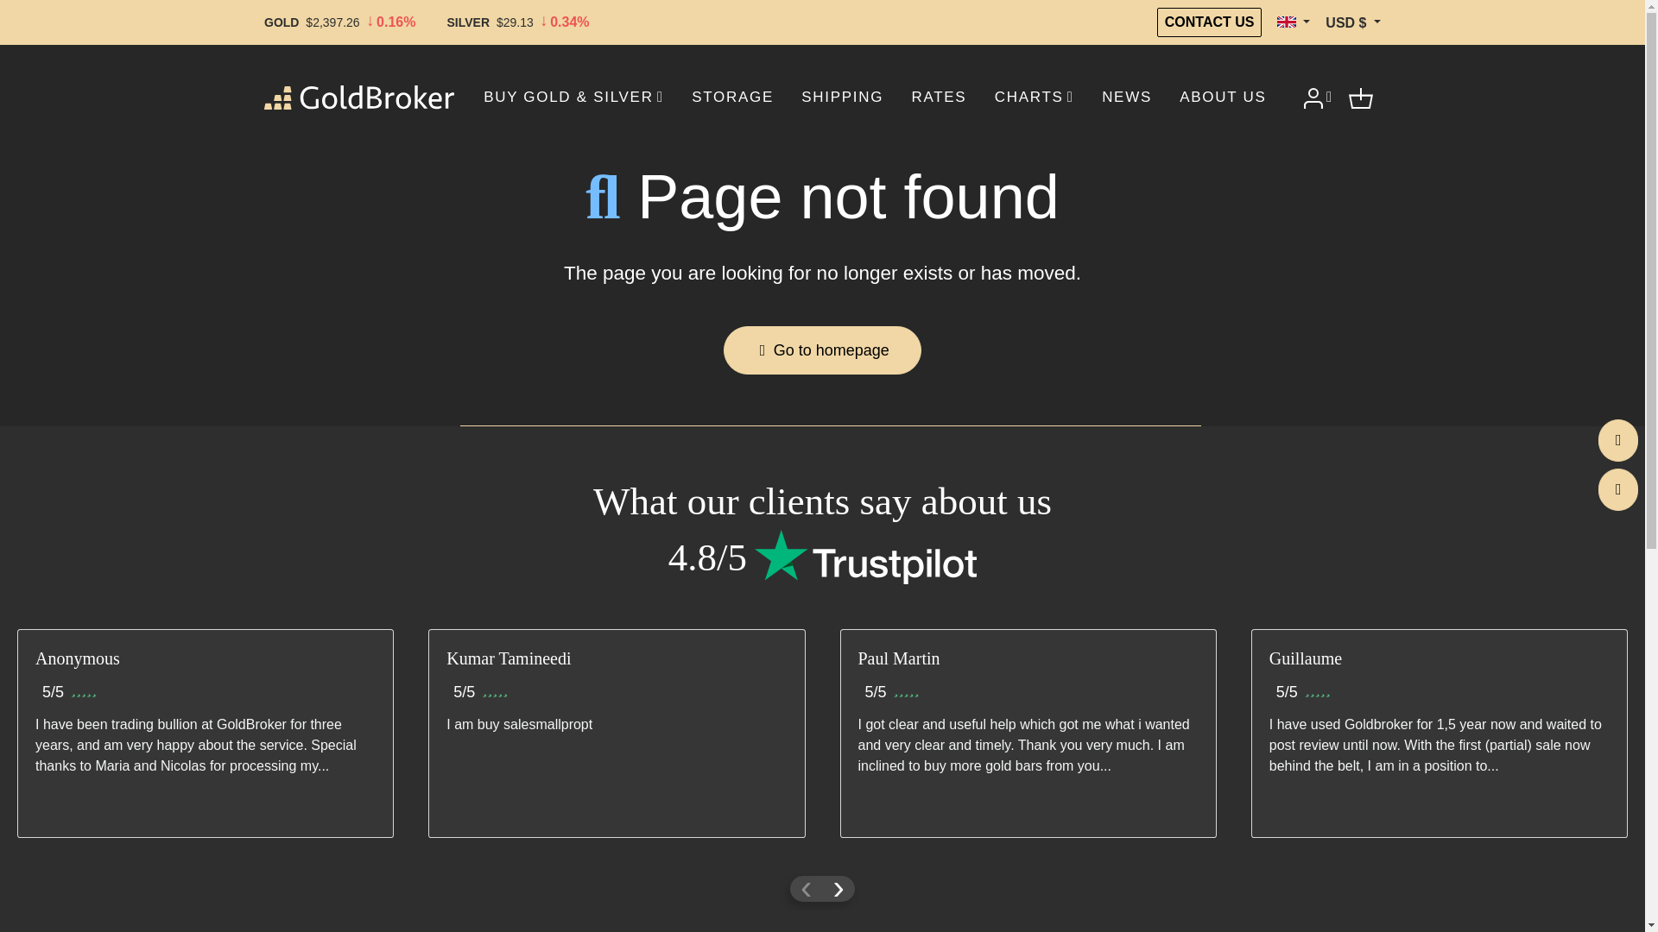  Describe the element at coordinates (1617, 489) in the screenshot. I see `Contact Us` at that location.